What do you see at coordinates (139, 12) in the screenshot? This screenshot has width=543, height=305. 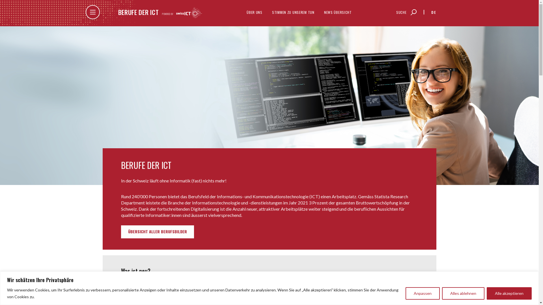 I see `BERUFE DER ICT` at bounding box center [139, 12].